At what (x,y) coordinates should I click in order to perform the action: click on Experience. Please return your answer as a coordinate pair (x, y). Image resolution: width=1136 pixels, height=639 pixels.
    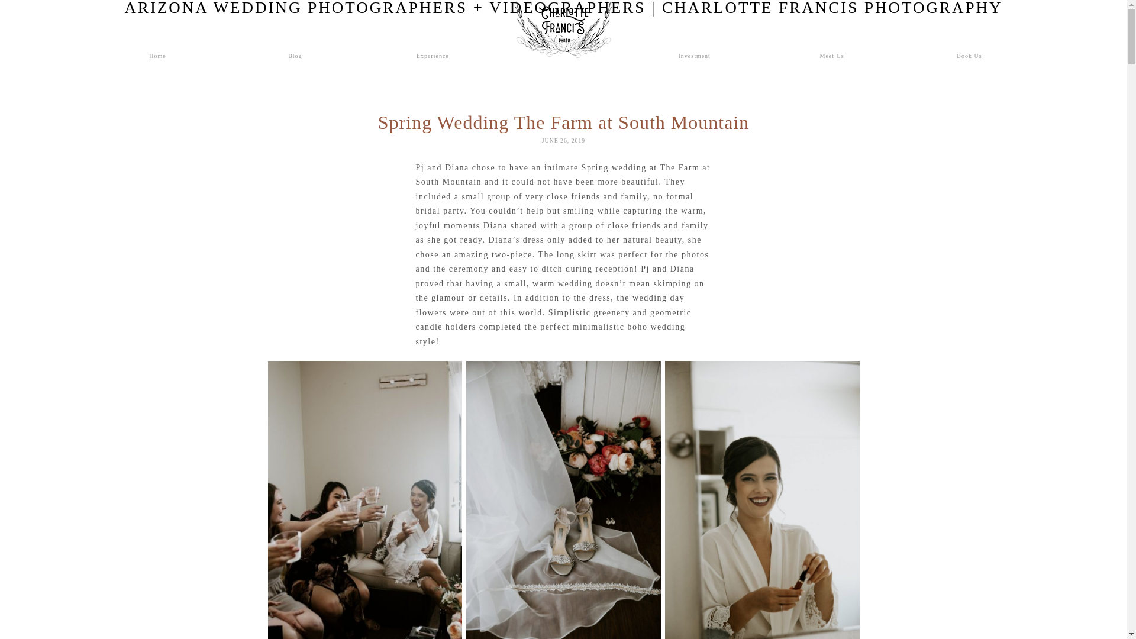
    Looking at the image, I should click on (433, 56).